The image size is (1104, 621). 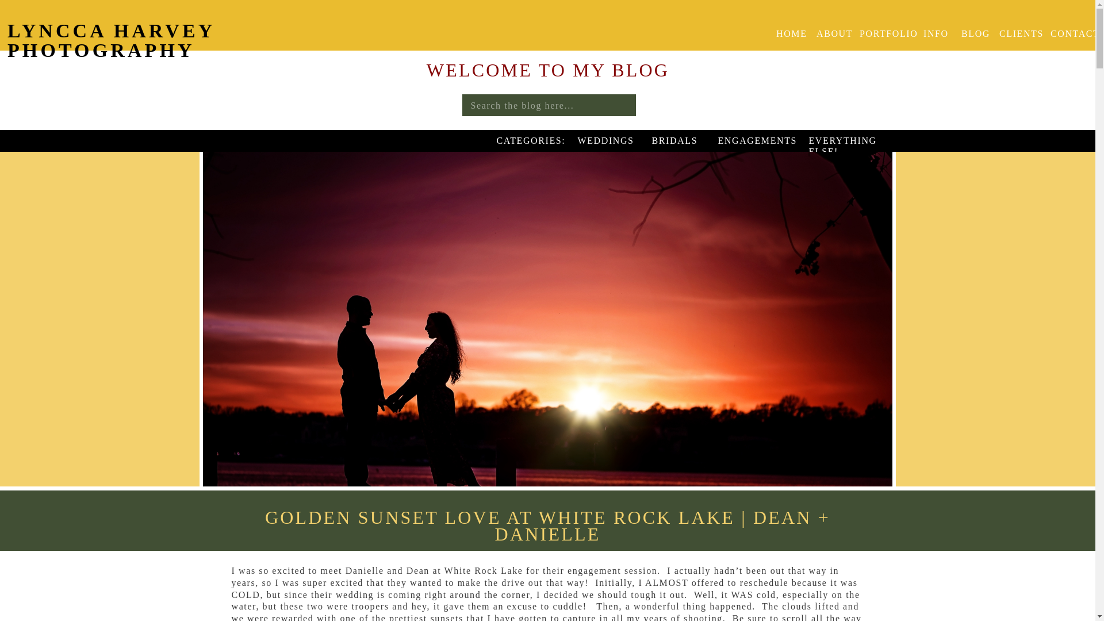 I want to click on ABOUT, so click(x=831, y=33).